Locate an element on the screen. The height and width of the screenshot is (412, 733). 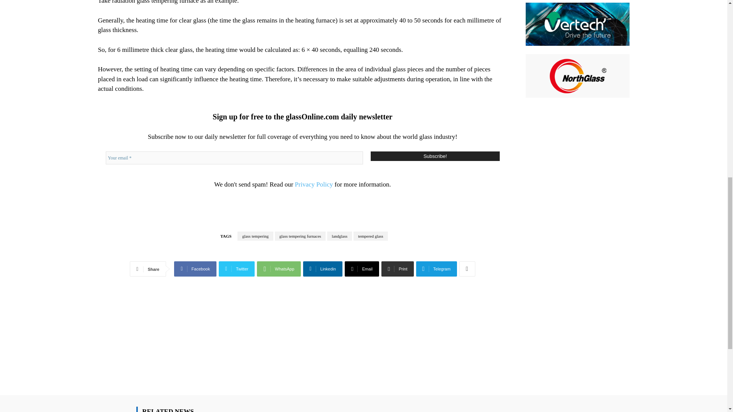
Print is located at coordinates (397, 269).